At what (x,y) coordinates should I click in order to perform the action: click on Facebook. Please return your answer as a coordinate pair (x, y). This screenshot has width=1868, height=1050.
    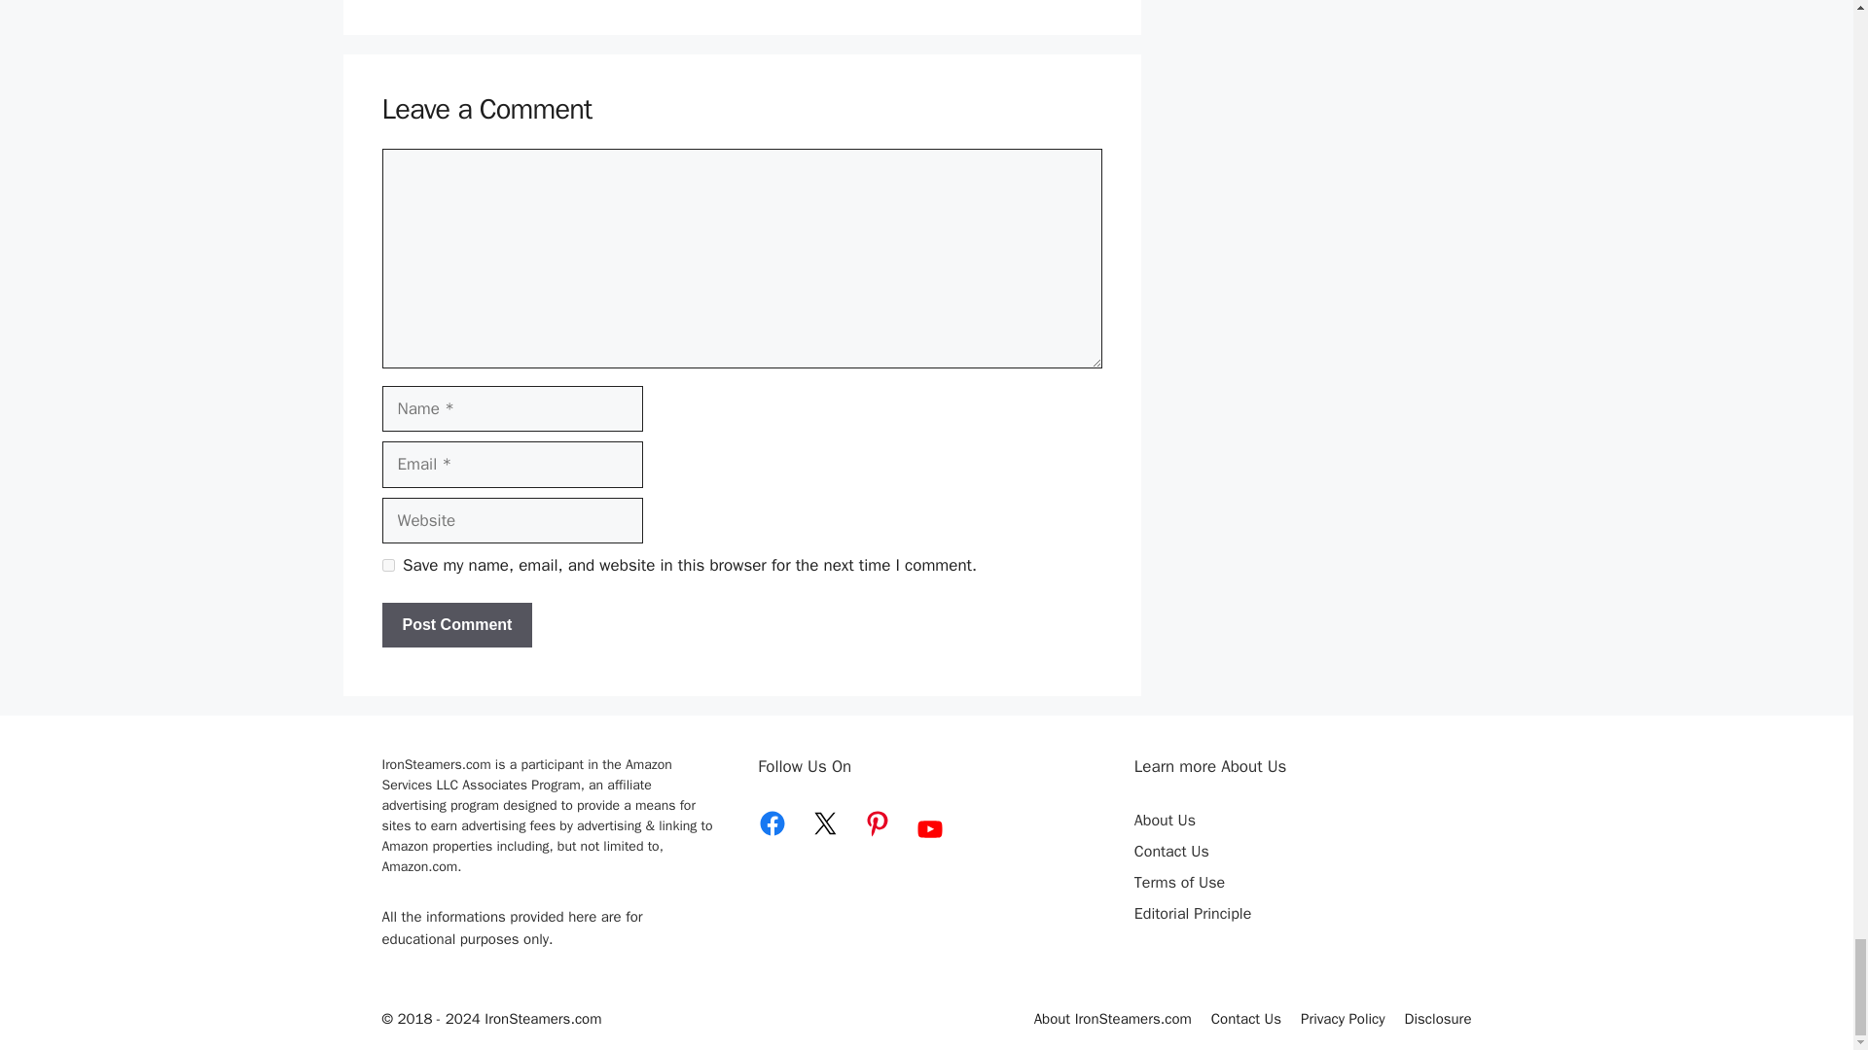
    Looking at the image, I should click on (772, 822).